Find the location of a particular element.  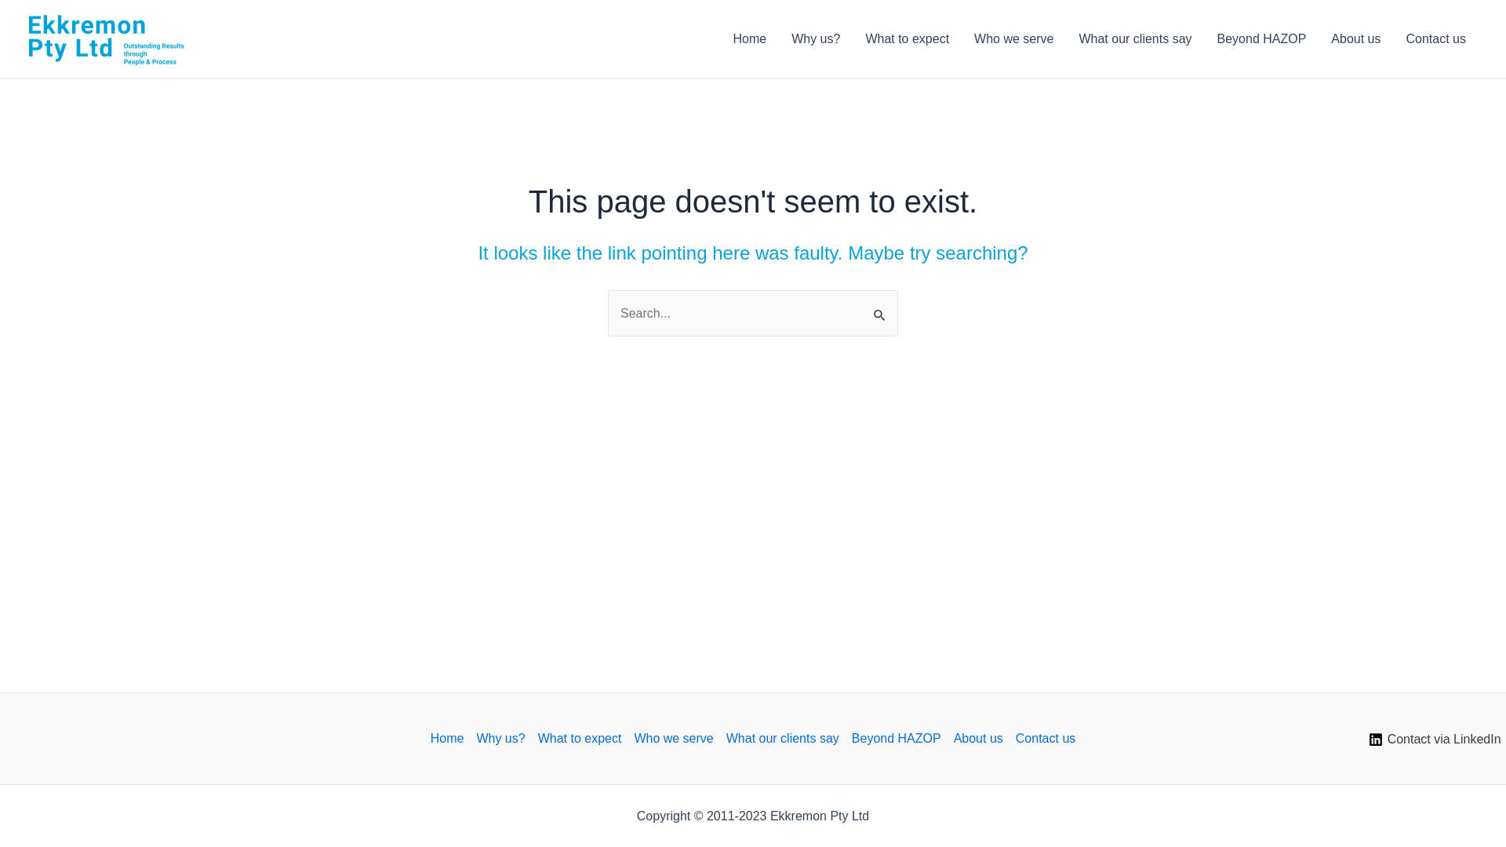

What to expect is located at coordinates (907, 39).